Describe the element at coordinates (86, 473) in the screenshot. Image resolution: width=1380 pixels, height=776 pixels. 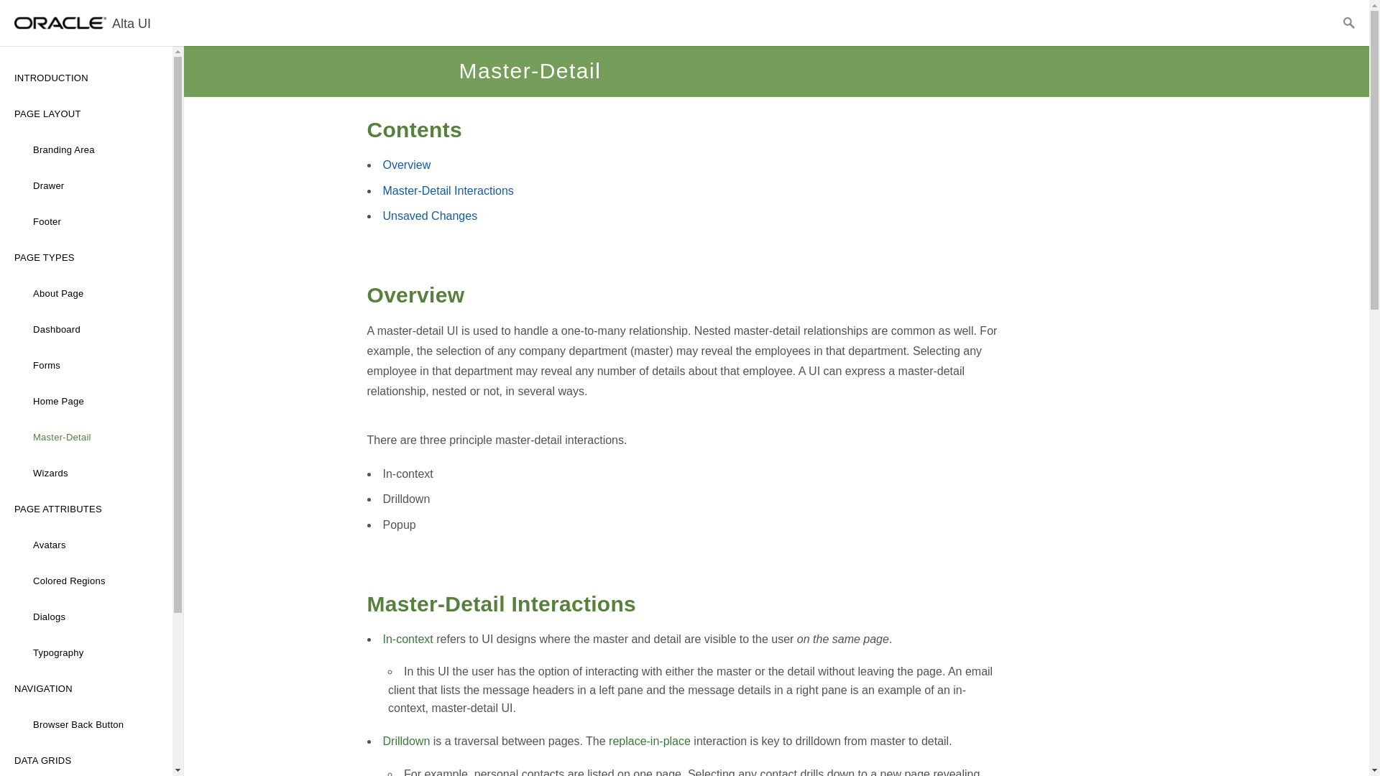
I see `Wizards` at that location.